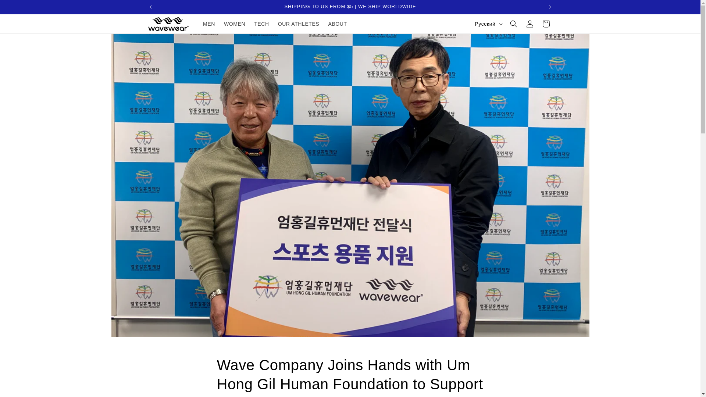 Image resolution: width=706 pixels, height=397 pixels. What do you see at coordinates (299, 24) in the screenshot?
I see `OUR ATHLETES` at bounding box center [299, 24].